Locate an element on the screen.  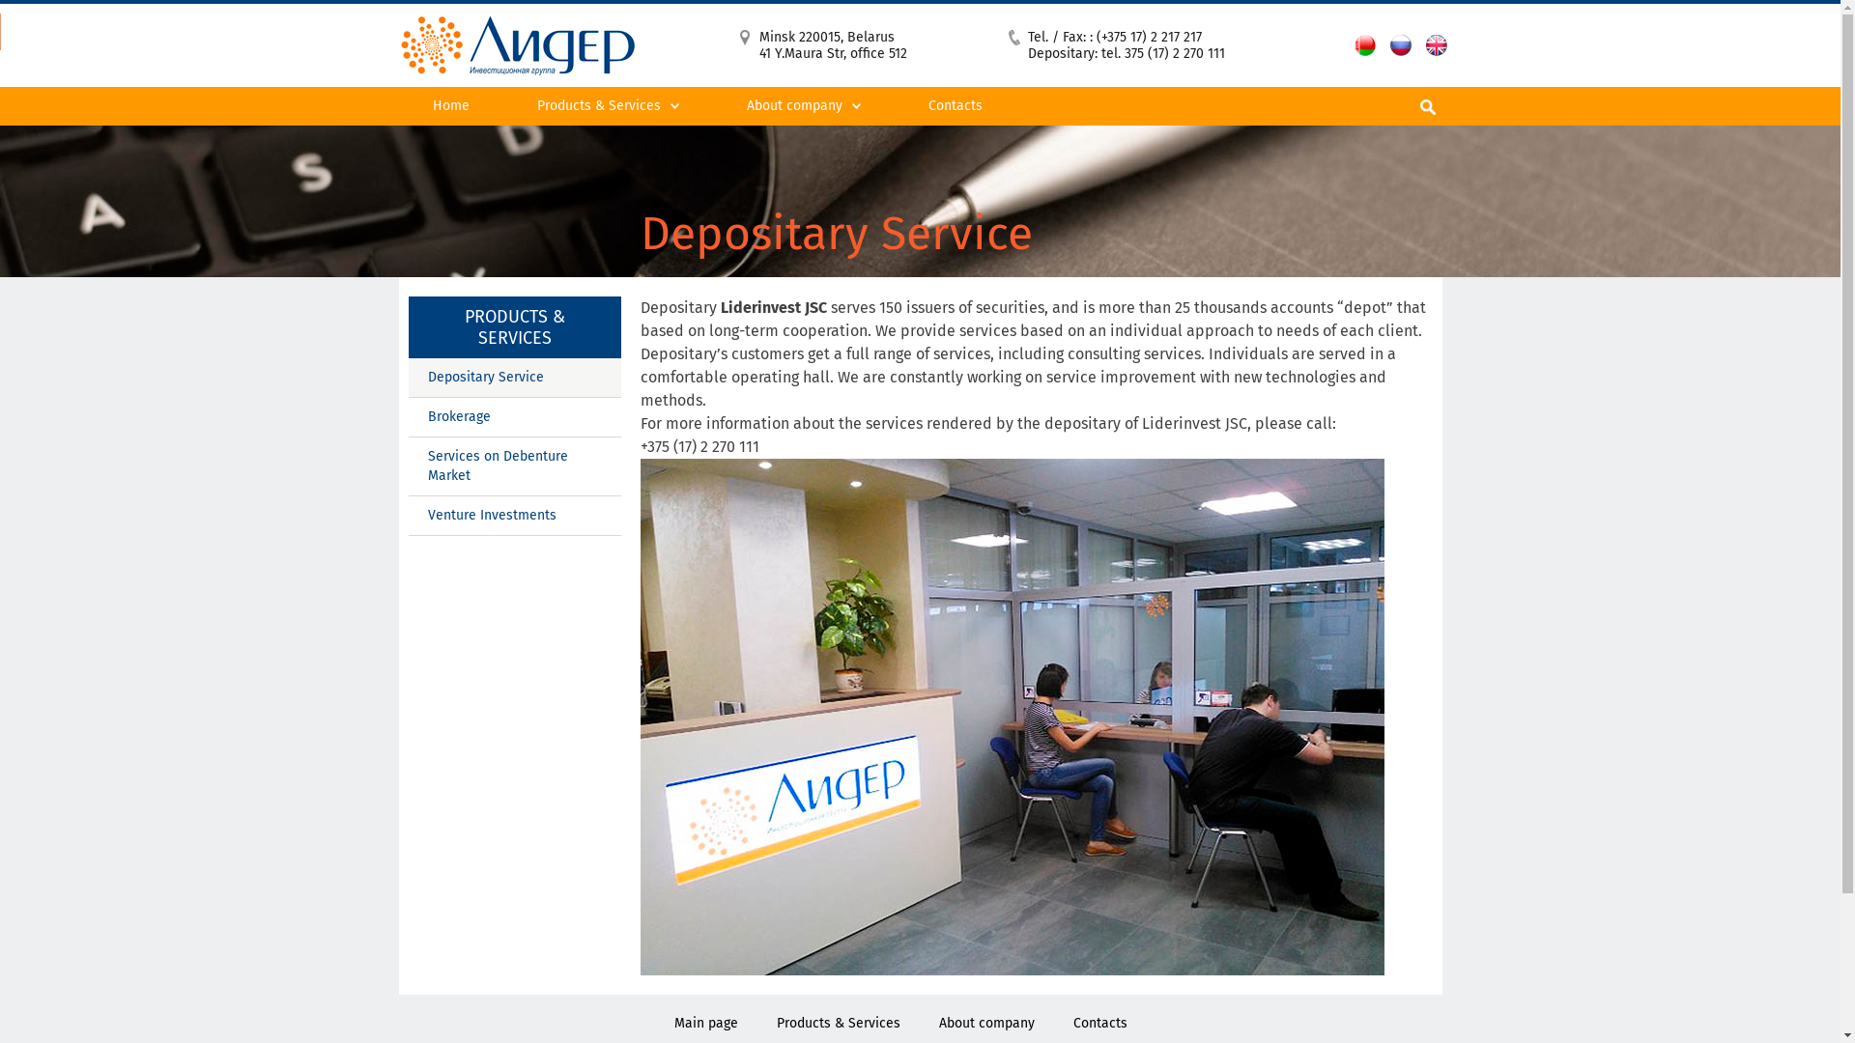
Main page is located at coordinates (706, 1024).